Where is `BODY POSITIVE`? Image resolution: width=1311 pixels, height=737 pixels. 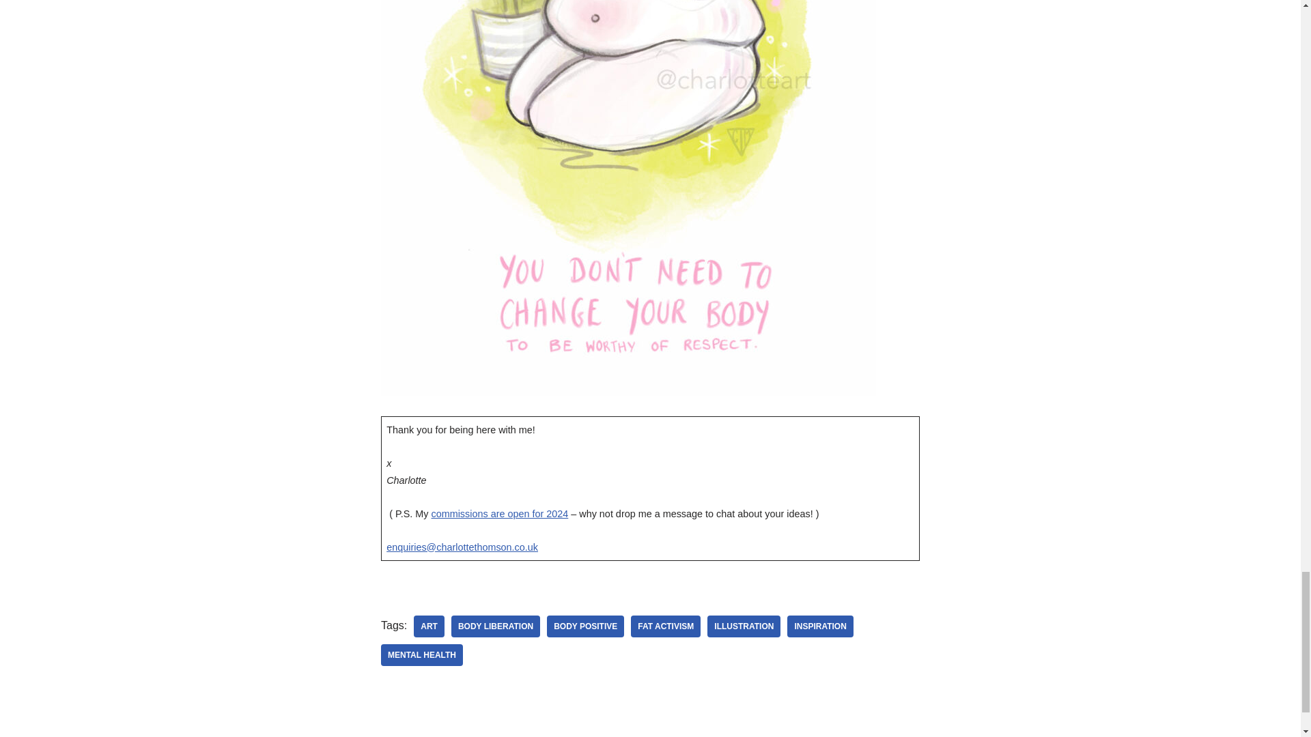
BODY POSITIVE is located at coordinates (584, 626).